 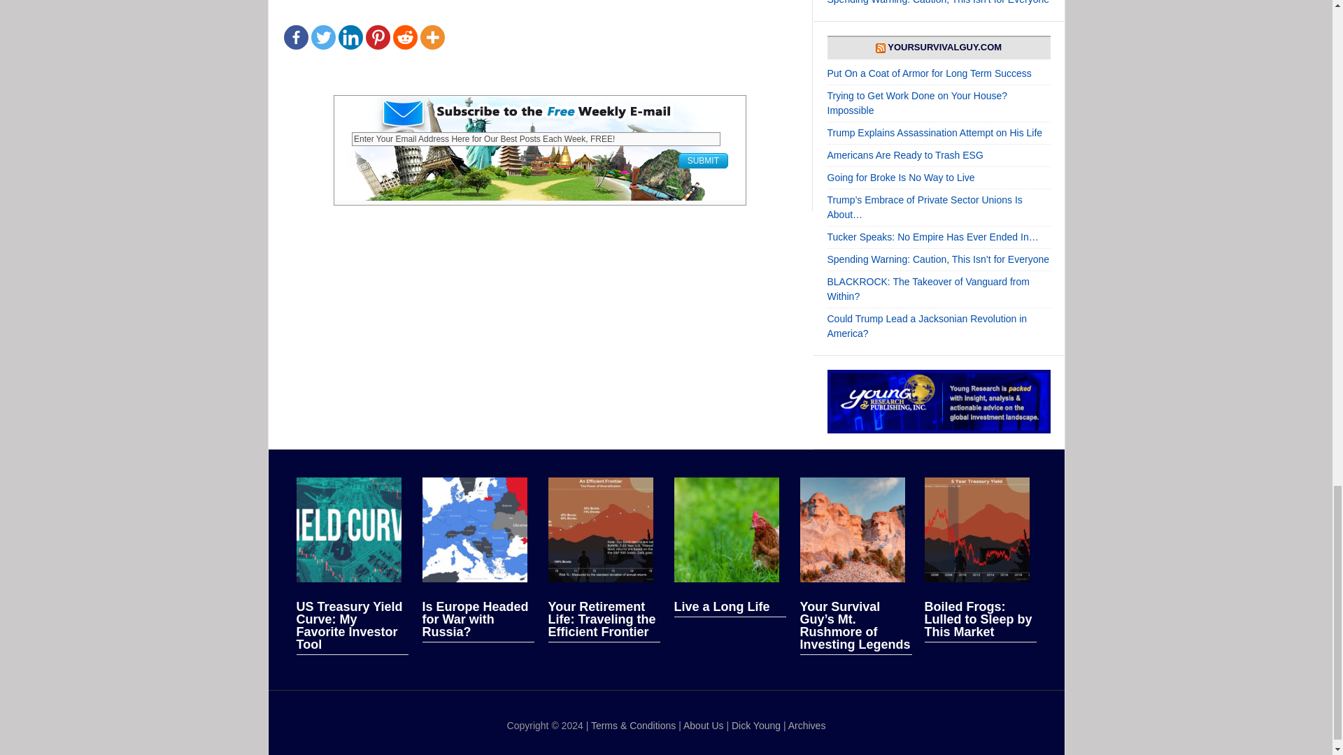 What do you see at coordinates (377, 37) in the screenshot?
I see `Pinterest` at bounding box center [377, 37].